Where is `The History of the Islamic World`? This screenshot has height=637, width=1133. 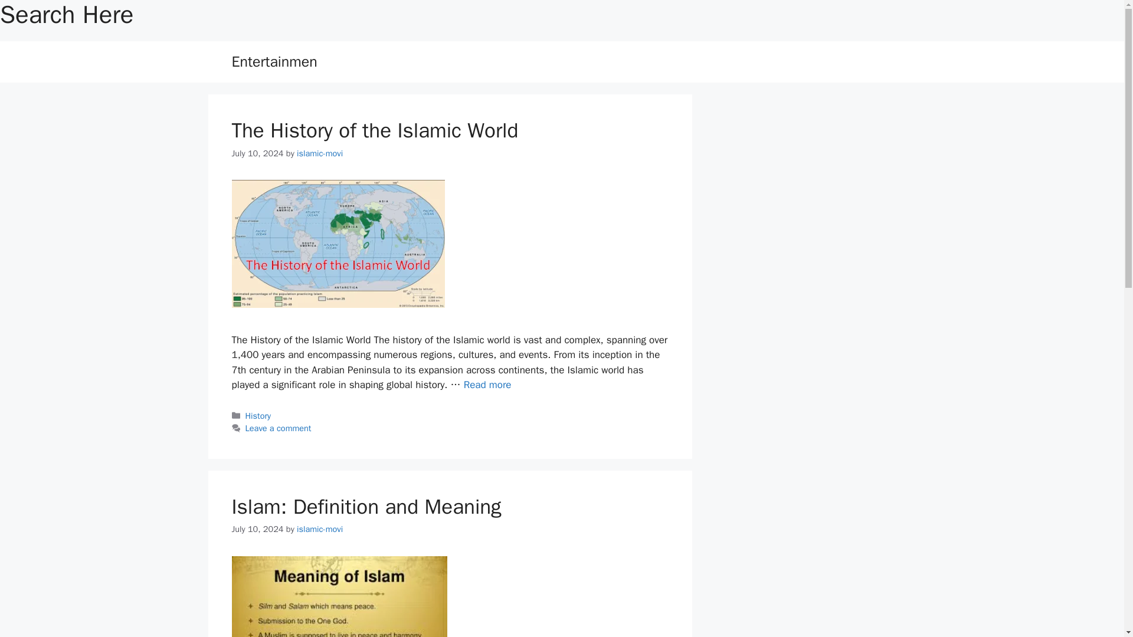
The History of the Islamic World is located at coordinates (487, 385).